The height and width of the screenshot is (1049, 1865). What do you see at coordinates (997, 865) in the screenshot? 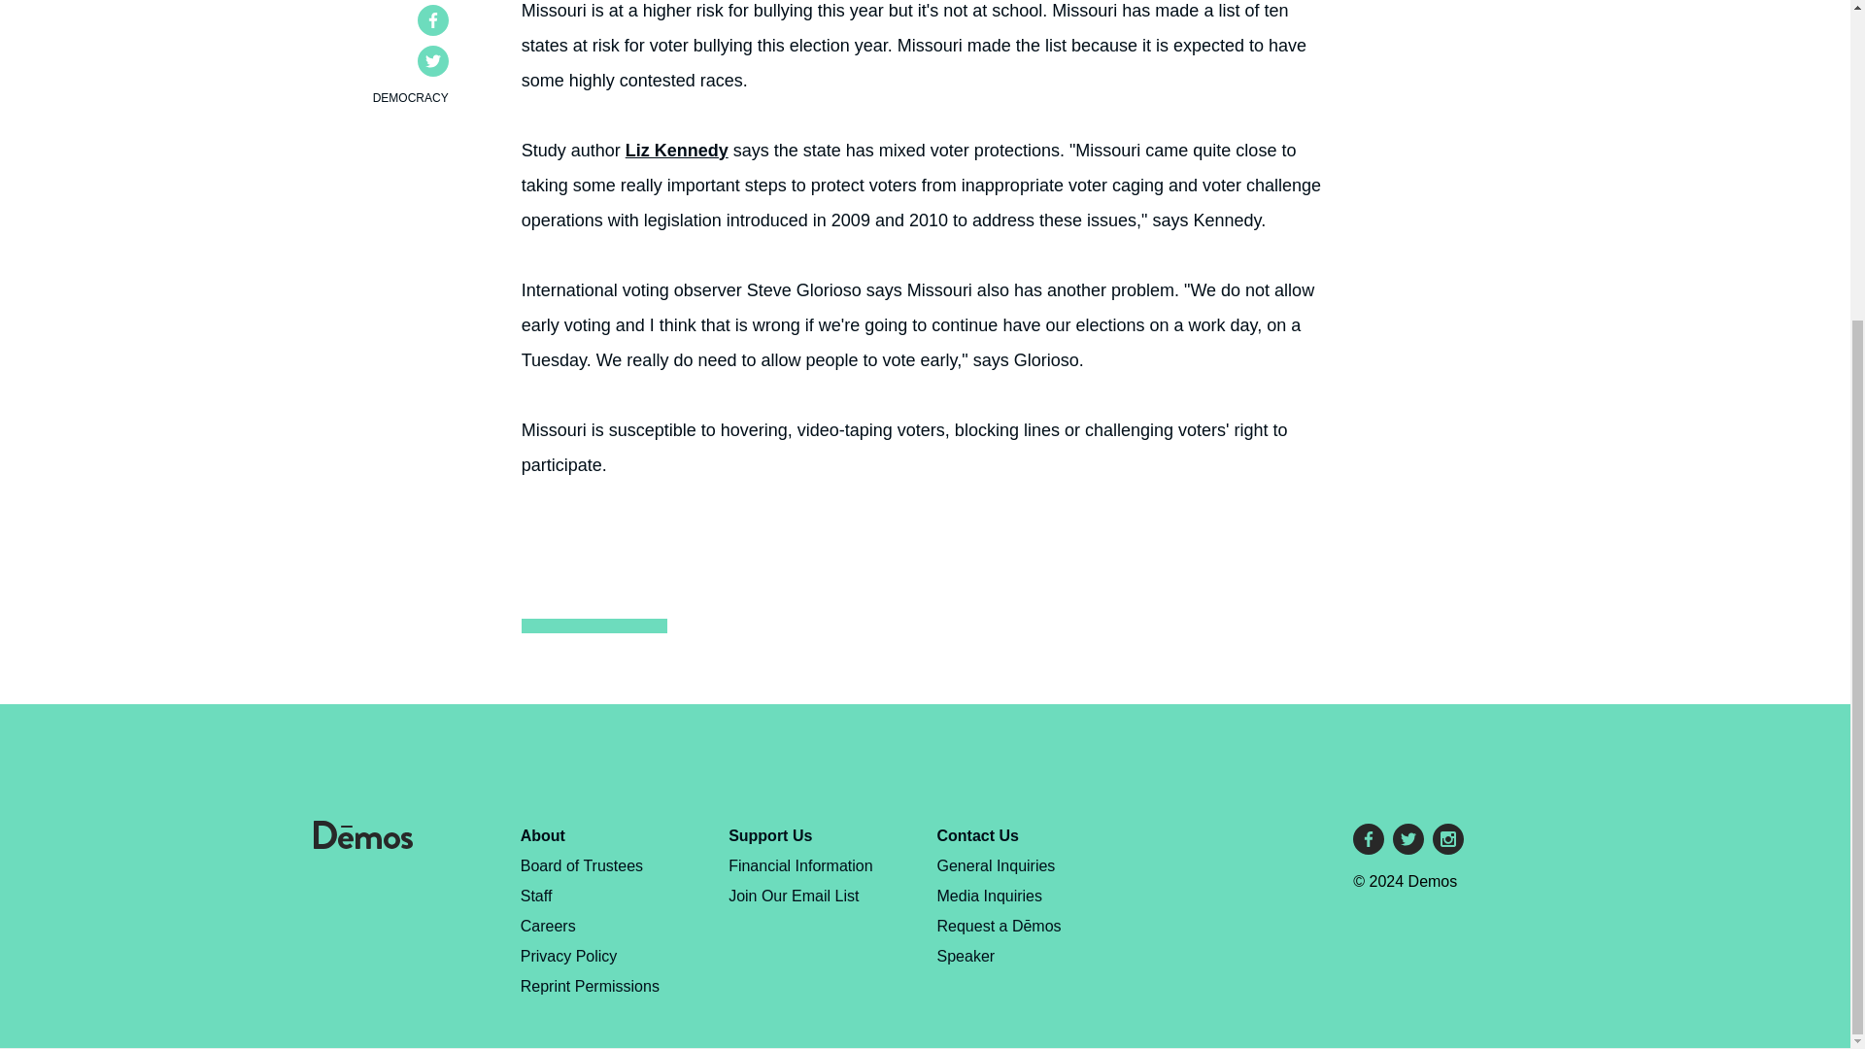
I see `General Inquiries` at bounding box center [997, 865].